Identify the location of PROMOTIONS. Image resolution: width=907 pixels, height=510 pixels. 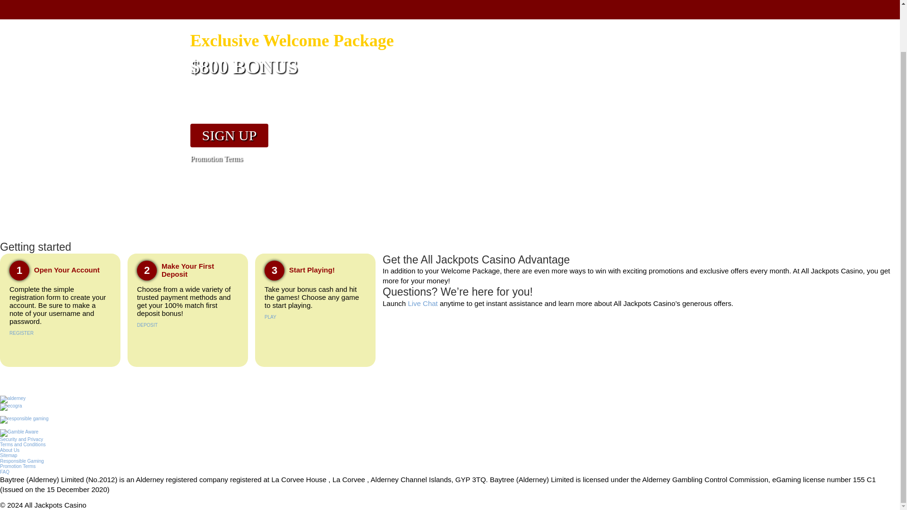
(526, 8).